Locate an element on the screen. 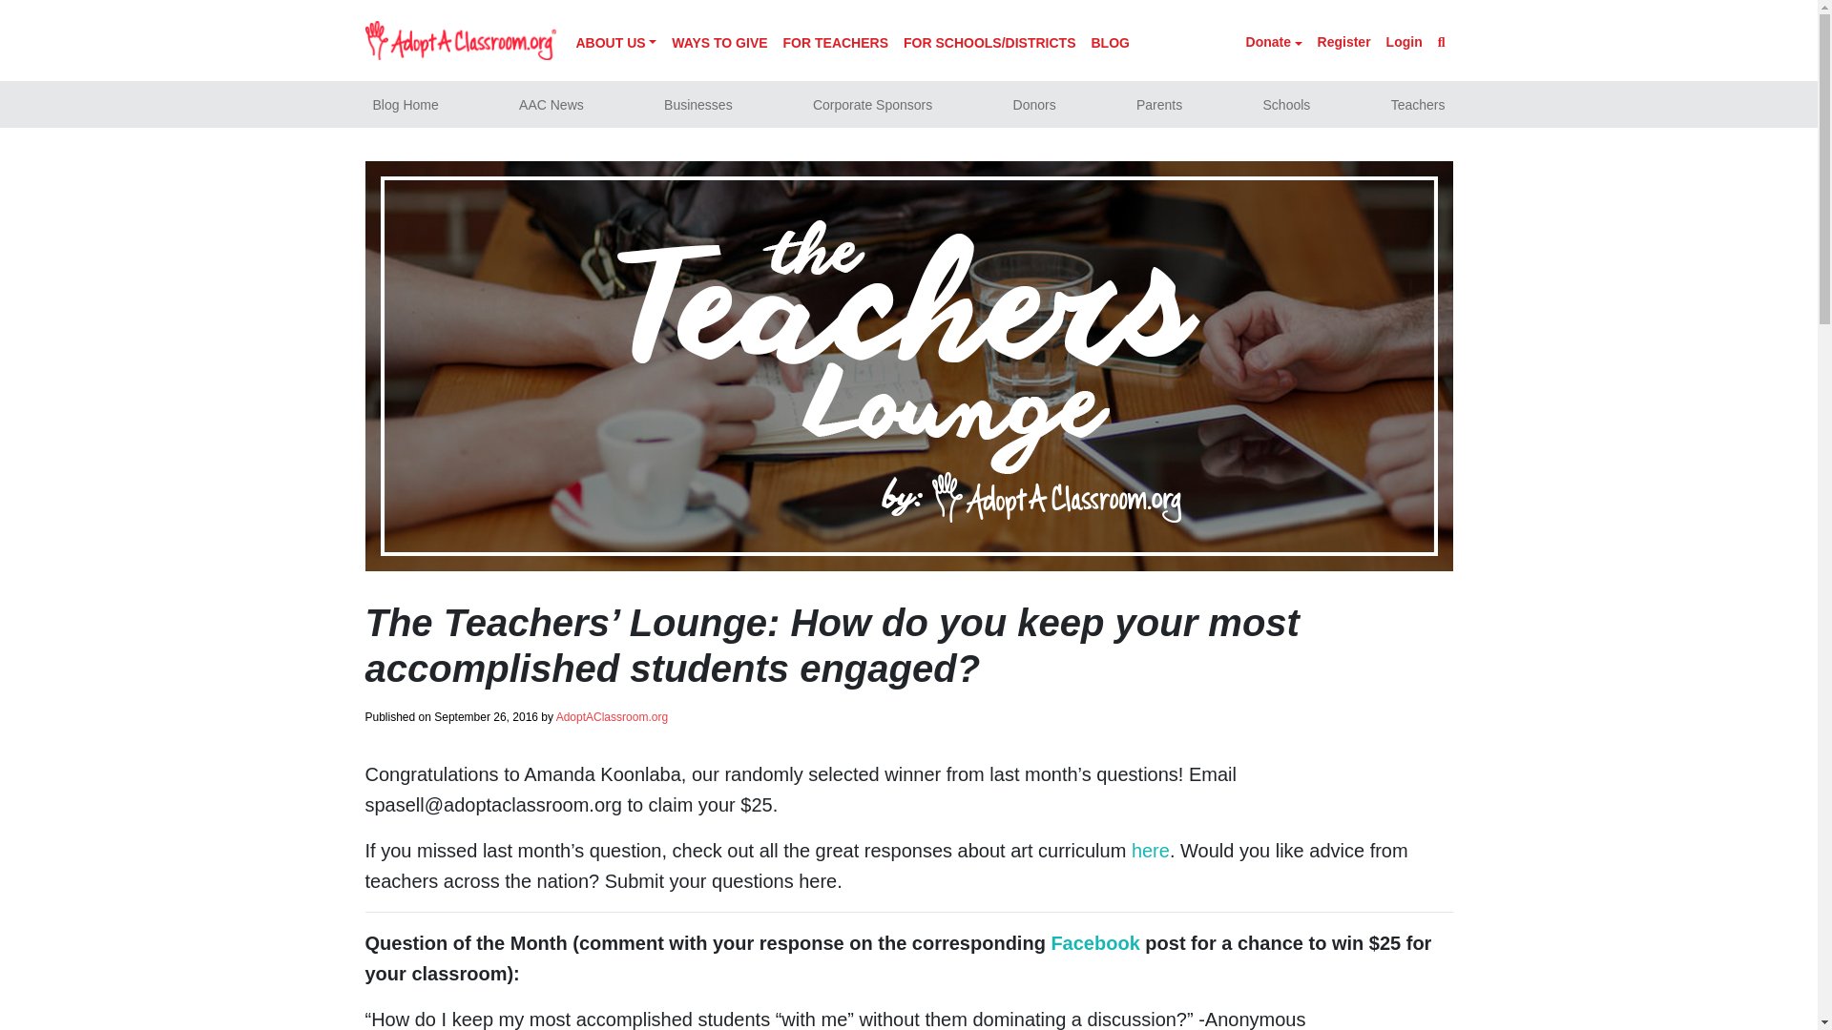 This screenshot has height=1030, width=1832. Donate is located at coordinates (1273, 44).